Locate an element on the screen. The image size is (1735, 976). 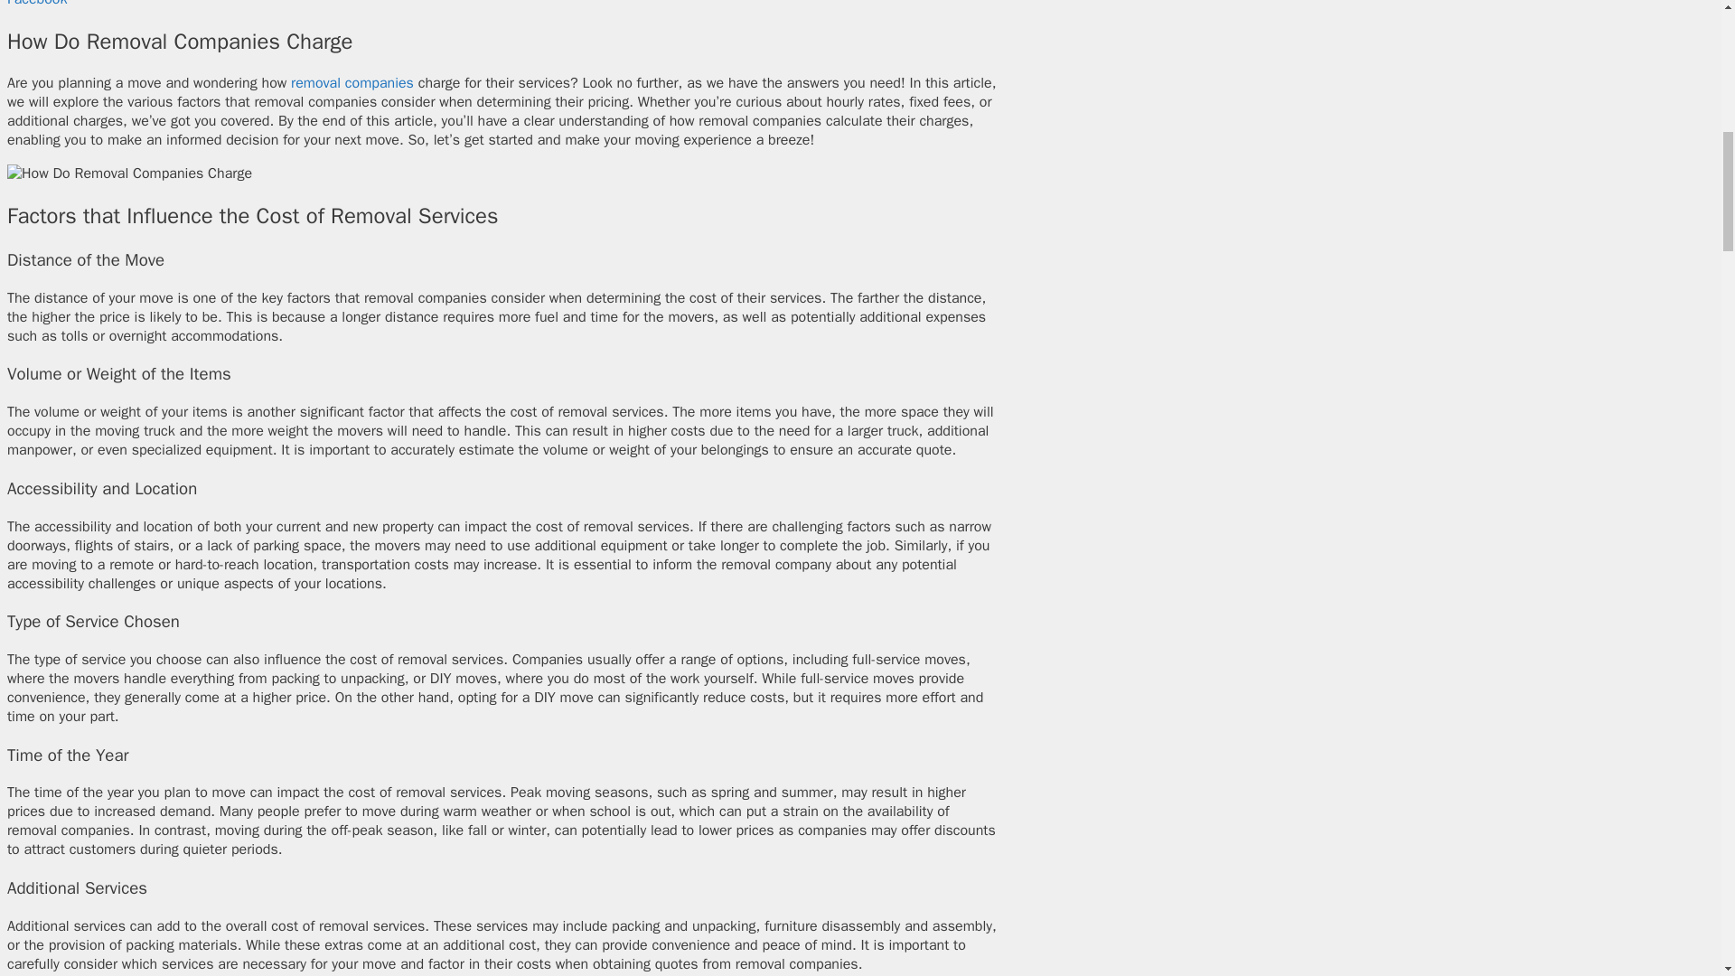
Facebook is located at coordinates (36, 4).